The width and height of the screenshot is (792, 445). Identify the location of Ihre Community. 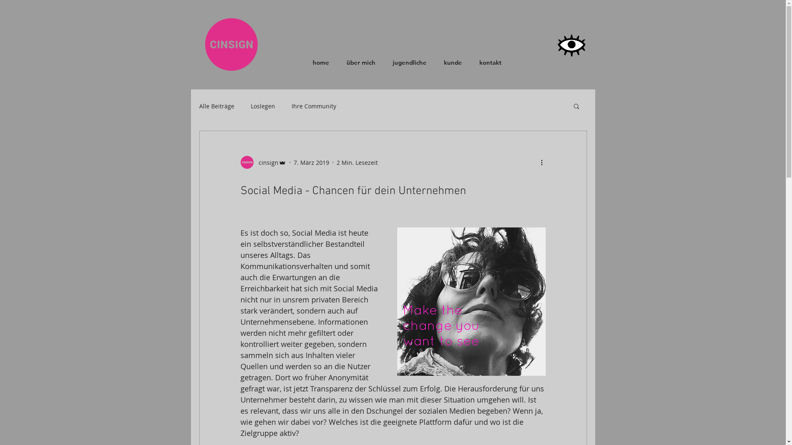
(313, 106).